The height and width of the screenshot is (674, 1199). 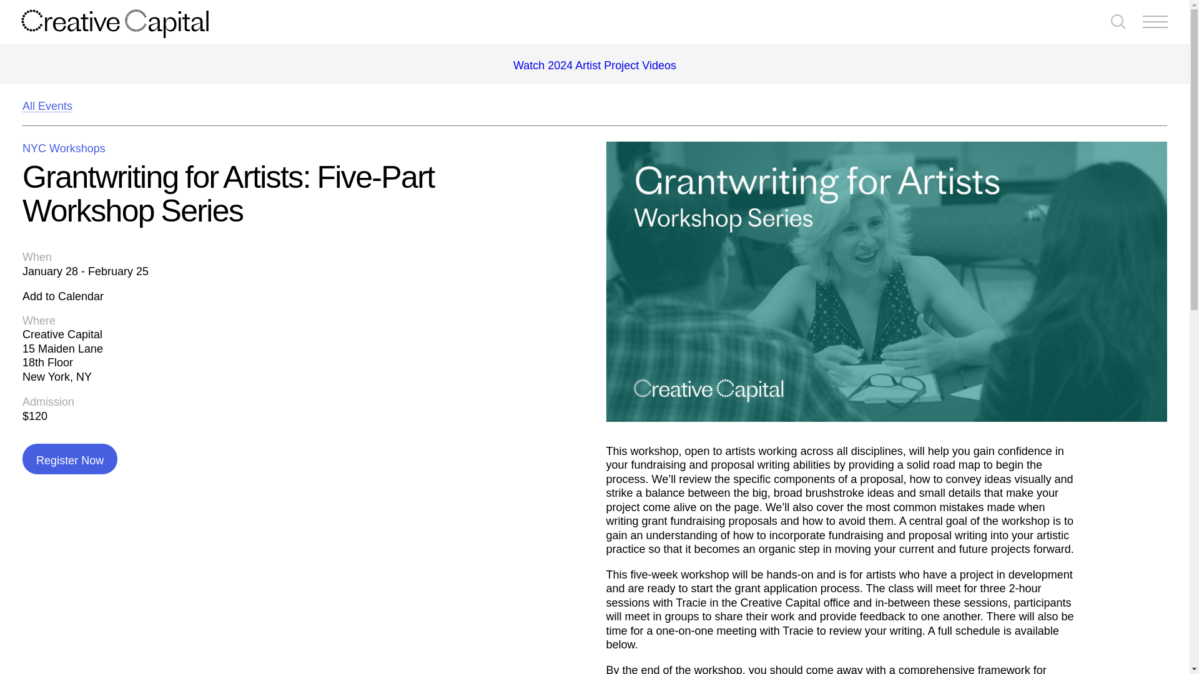 What do you see at coordinates (64, 149) in the screenshot?
I see `NYC Workshops` at bounding box center [64, 149].